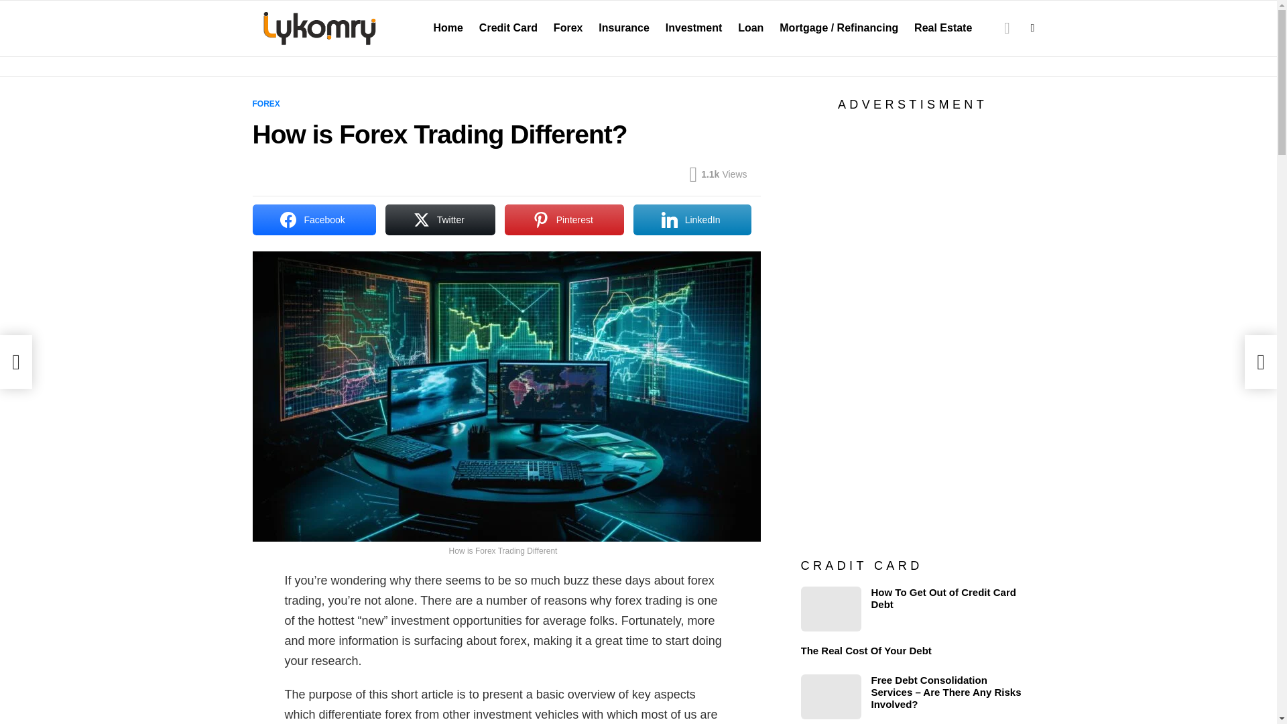 This screenshot has width=1287, height=724. I want to click on FOREX, so click(268, 103).